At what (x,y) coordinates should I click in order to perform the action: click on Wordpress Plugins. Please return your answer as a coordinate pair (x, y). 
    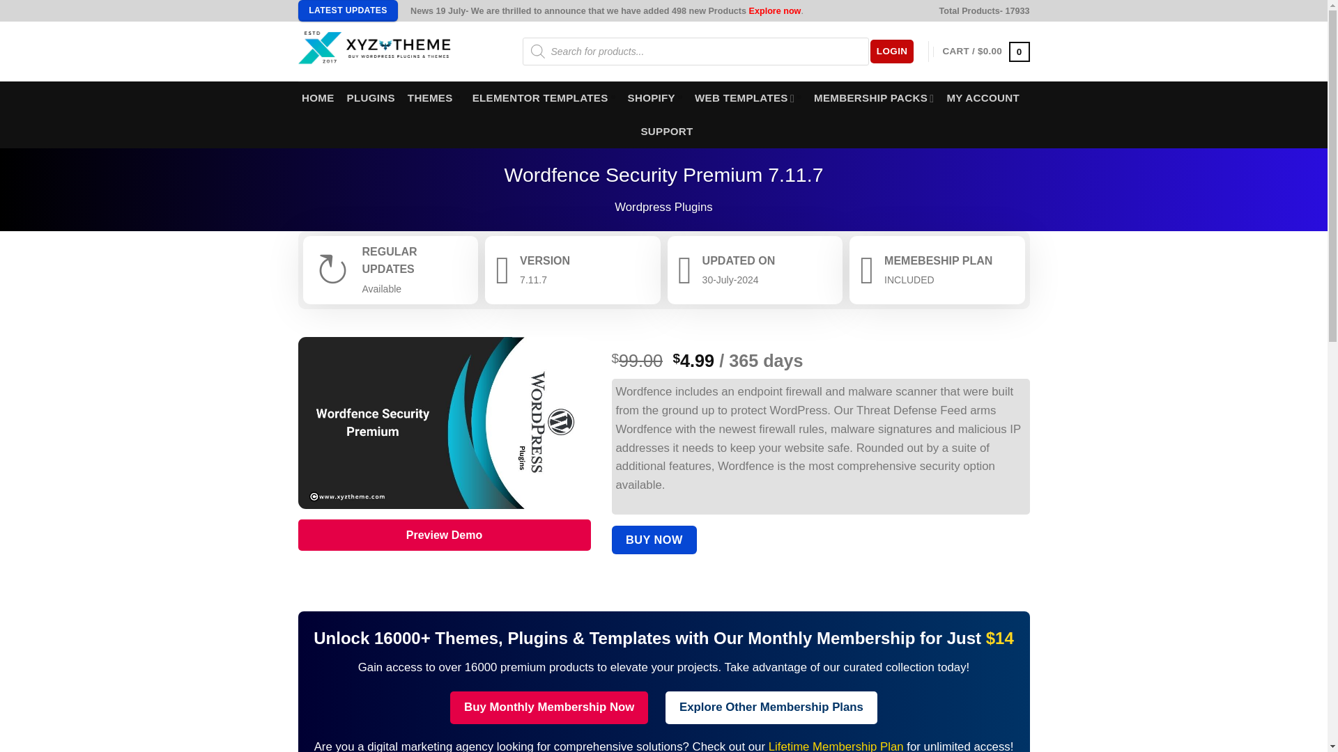
    Looking at the image, I should click on (663, 207).